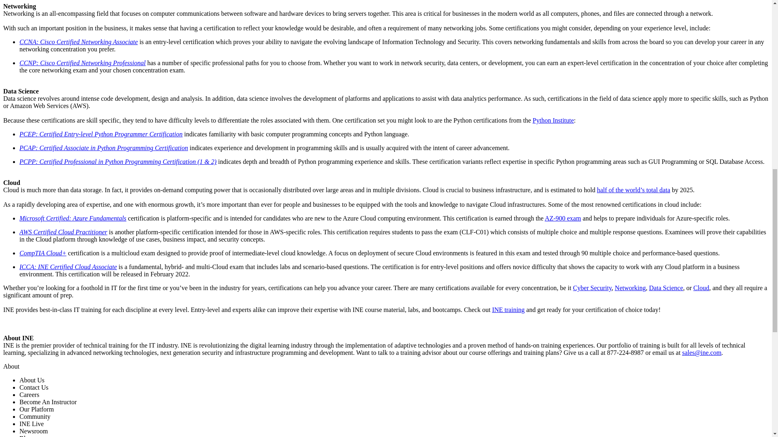  What do you see at coordinates (73, 218) in the screenshot?
I see `Microsoft Certified: Azure Fundamentals` at bounding box center [73, 218].